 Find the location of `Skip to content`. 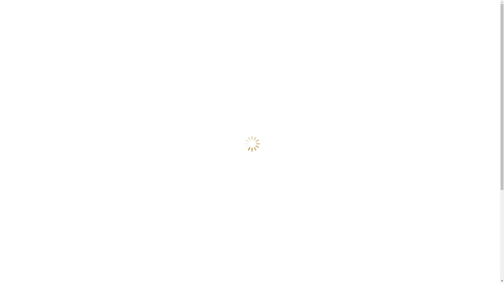

Skip to content is located at coordinates (15, 4).